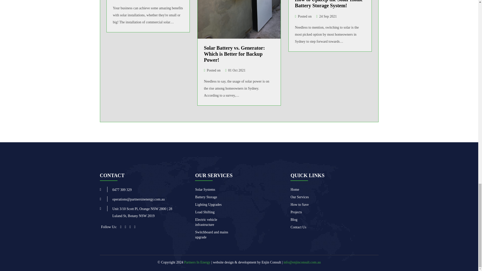  What do you see at coordinates (205, 189) in the screenshot?
I see `Solar Systems` at bounding box center [205, 189].